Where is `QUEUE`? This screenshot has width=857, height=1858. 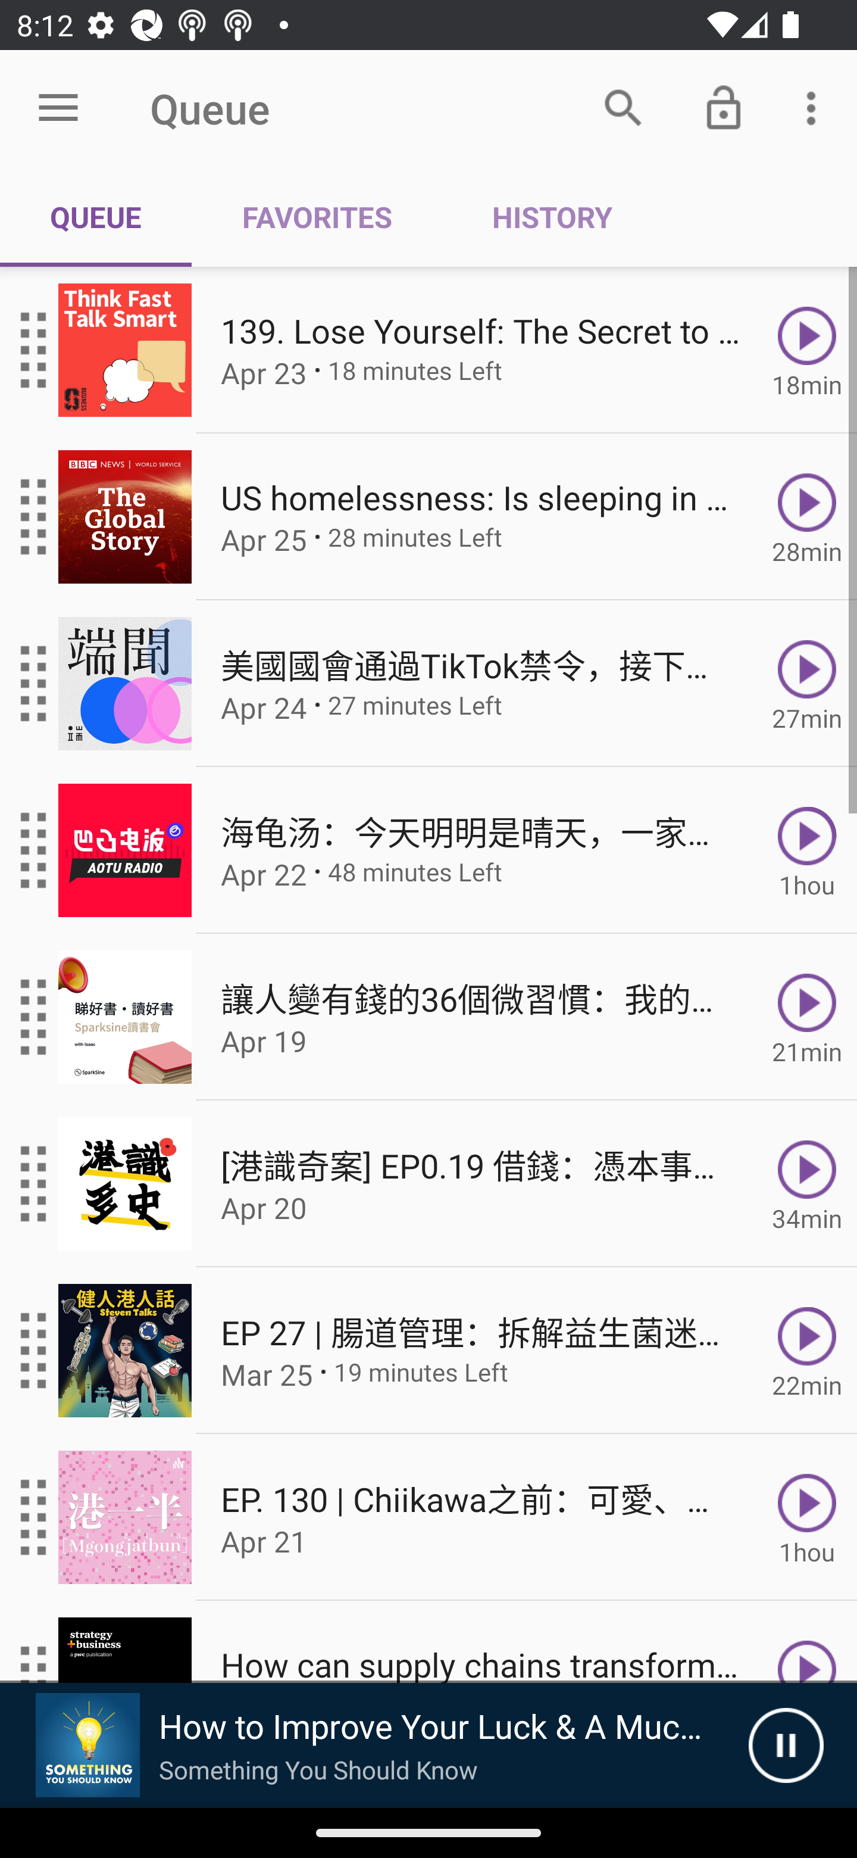 QUEUE is located at coordinates (96, 217).